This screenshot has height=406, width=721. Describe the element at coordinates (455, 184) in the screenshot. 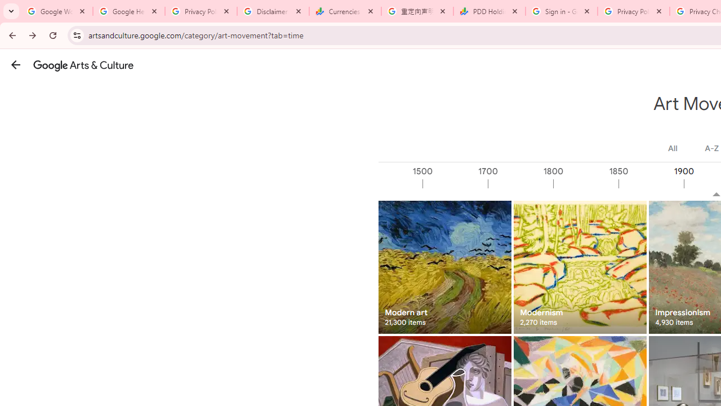

I see `1500` at that location.